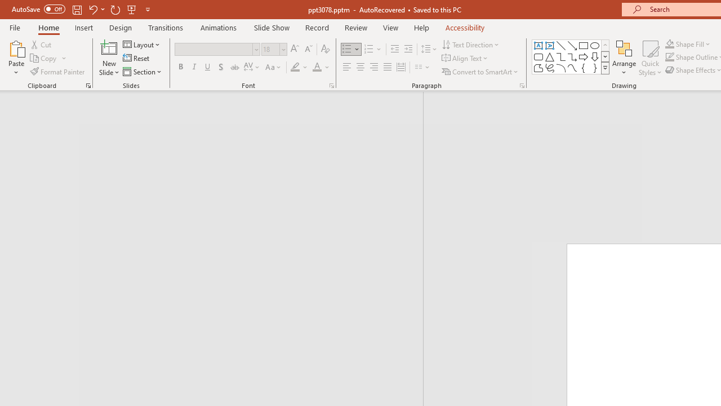  What do you see at coordinates (522, 86) in the screenshot?
I see `Paragraph...` at bounding box center [522, 86].